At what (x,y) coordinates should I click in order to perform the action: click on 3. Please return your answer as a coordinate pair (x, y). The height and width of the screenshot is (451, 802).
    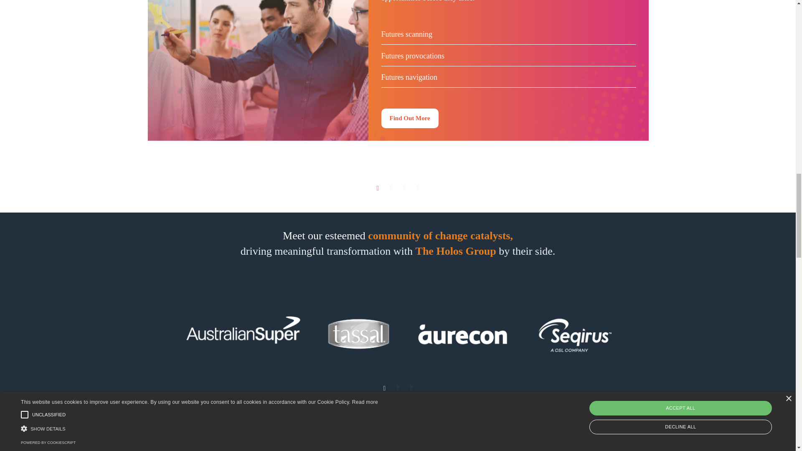
    Looking at the image, I should click on (404, 188).